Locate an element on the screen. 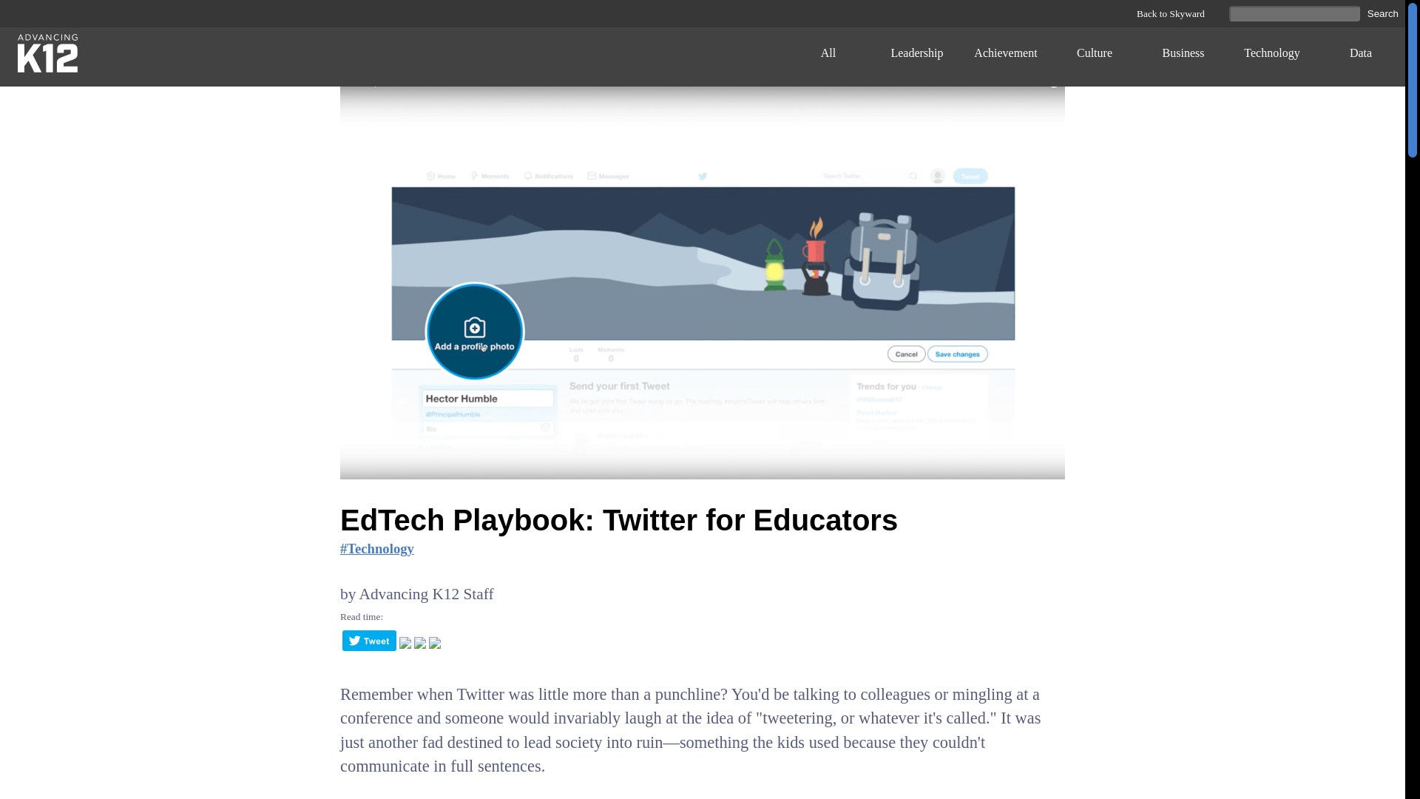 Image resolution: width=1420 pixels, height=799 pixels. Culture is located at coordinates (1095, 56).